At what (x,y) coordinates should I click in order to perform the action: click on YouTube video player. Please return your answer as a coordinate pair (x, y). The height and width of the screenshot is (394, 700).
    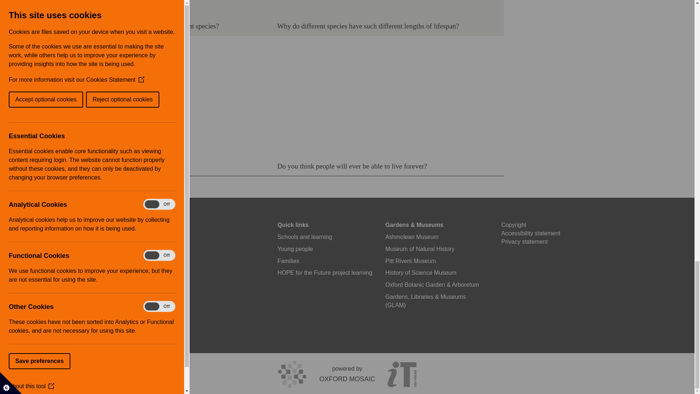
    Looking at the image, I should click on (163, 7).